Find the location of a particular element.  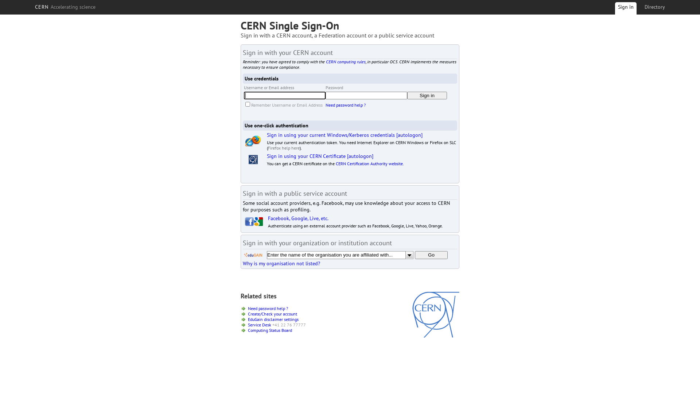

Why is my organisation not listed? is located at coordinates (281, 263).